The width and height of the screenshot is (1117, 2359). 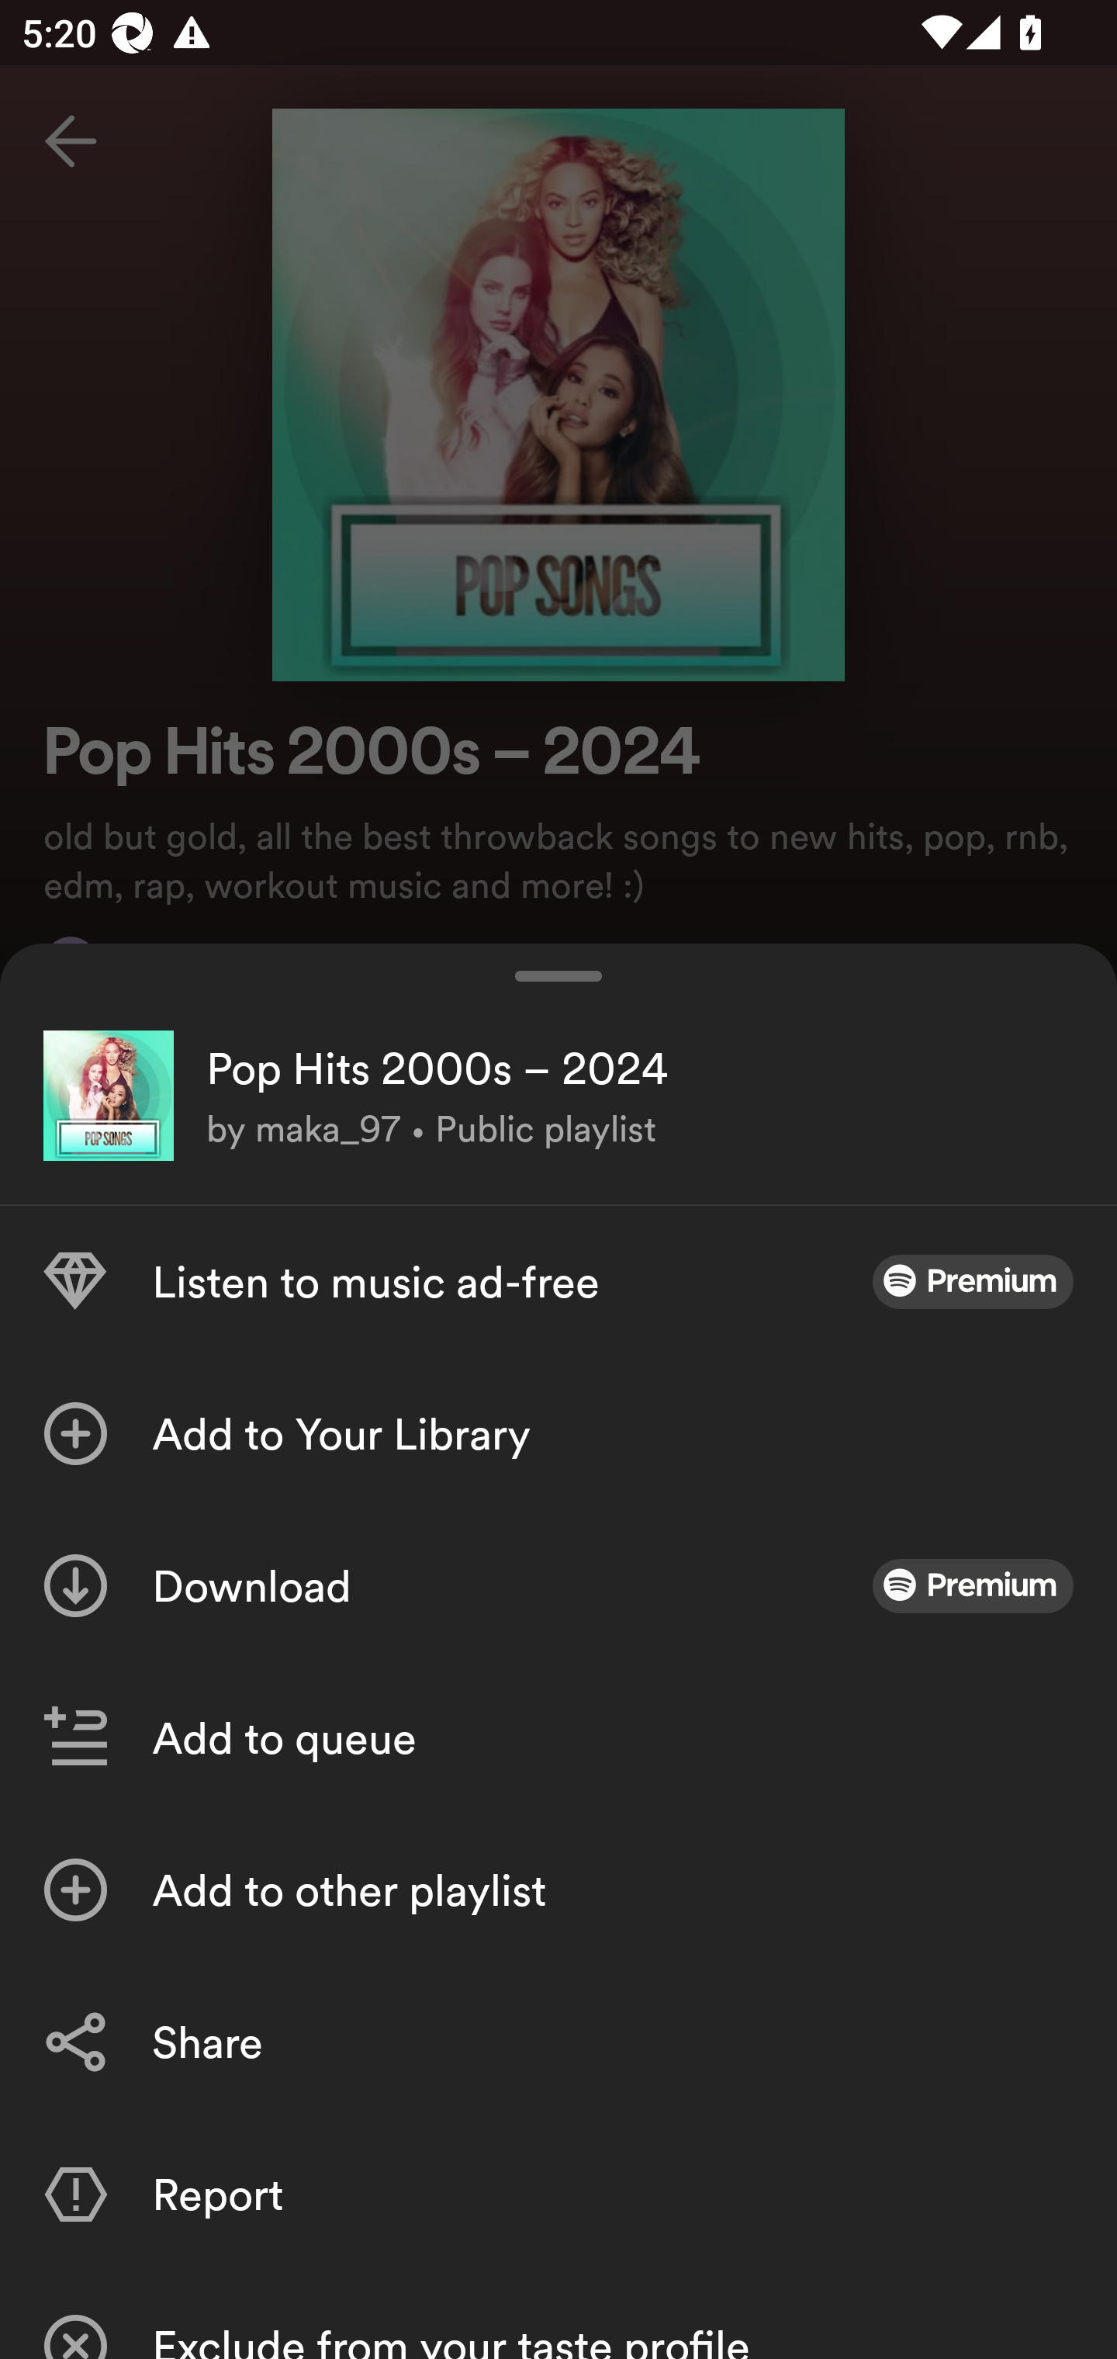 I want to click on Listen to music ad-free, so click(x=558, y=1282).